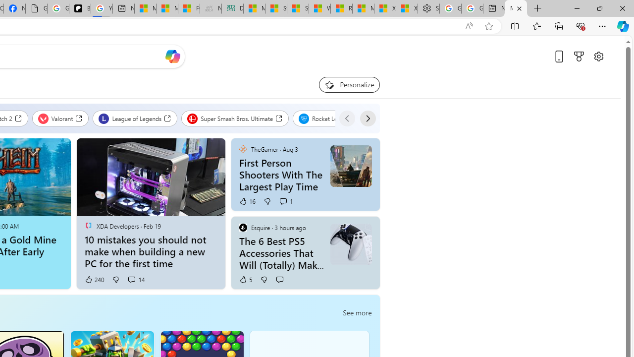 This screenshot has width=634, height=357. Describe the element at coordinates (363, 9) in the screenshot. I see `Microsoft Start` at that location.